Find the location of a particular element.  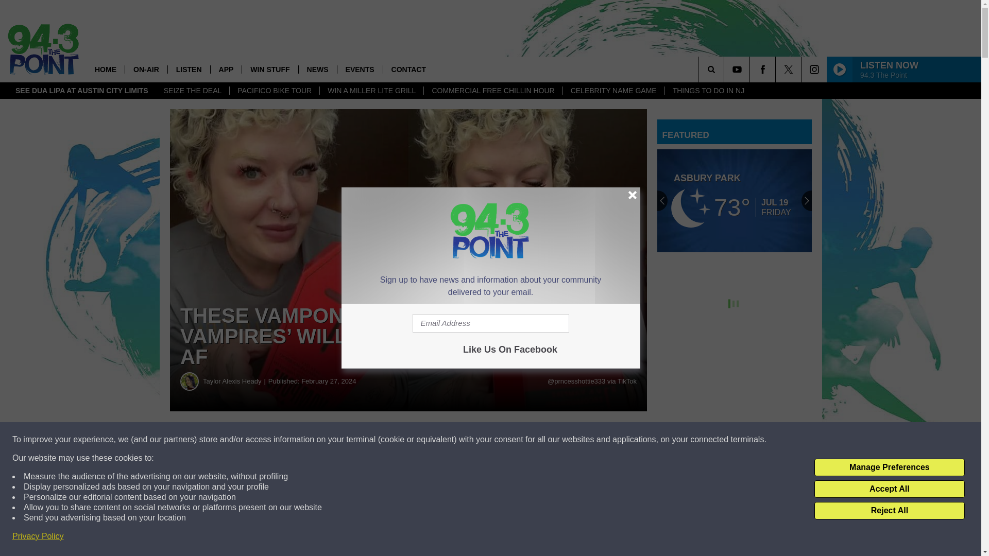

SHARE is located at coordinates (313, 440).